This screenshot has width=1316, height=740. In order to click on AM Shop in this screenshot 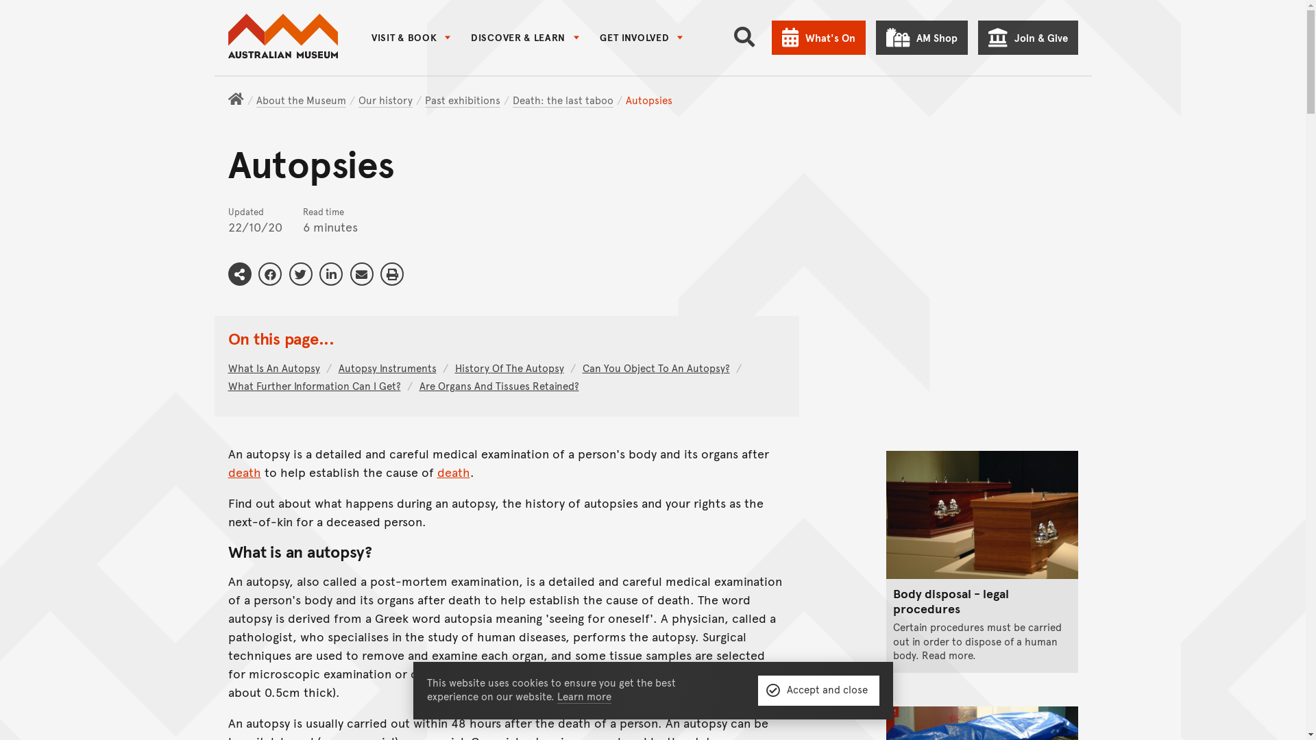, I will do `click(927, 38)`.